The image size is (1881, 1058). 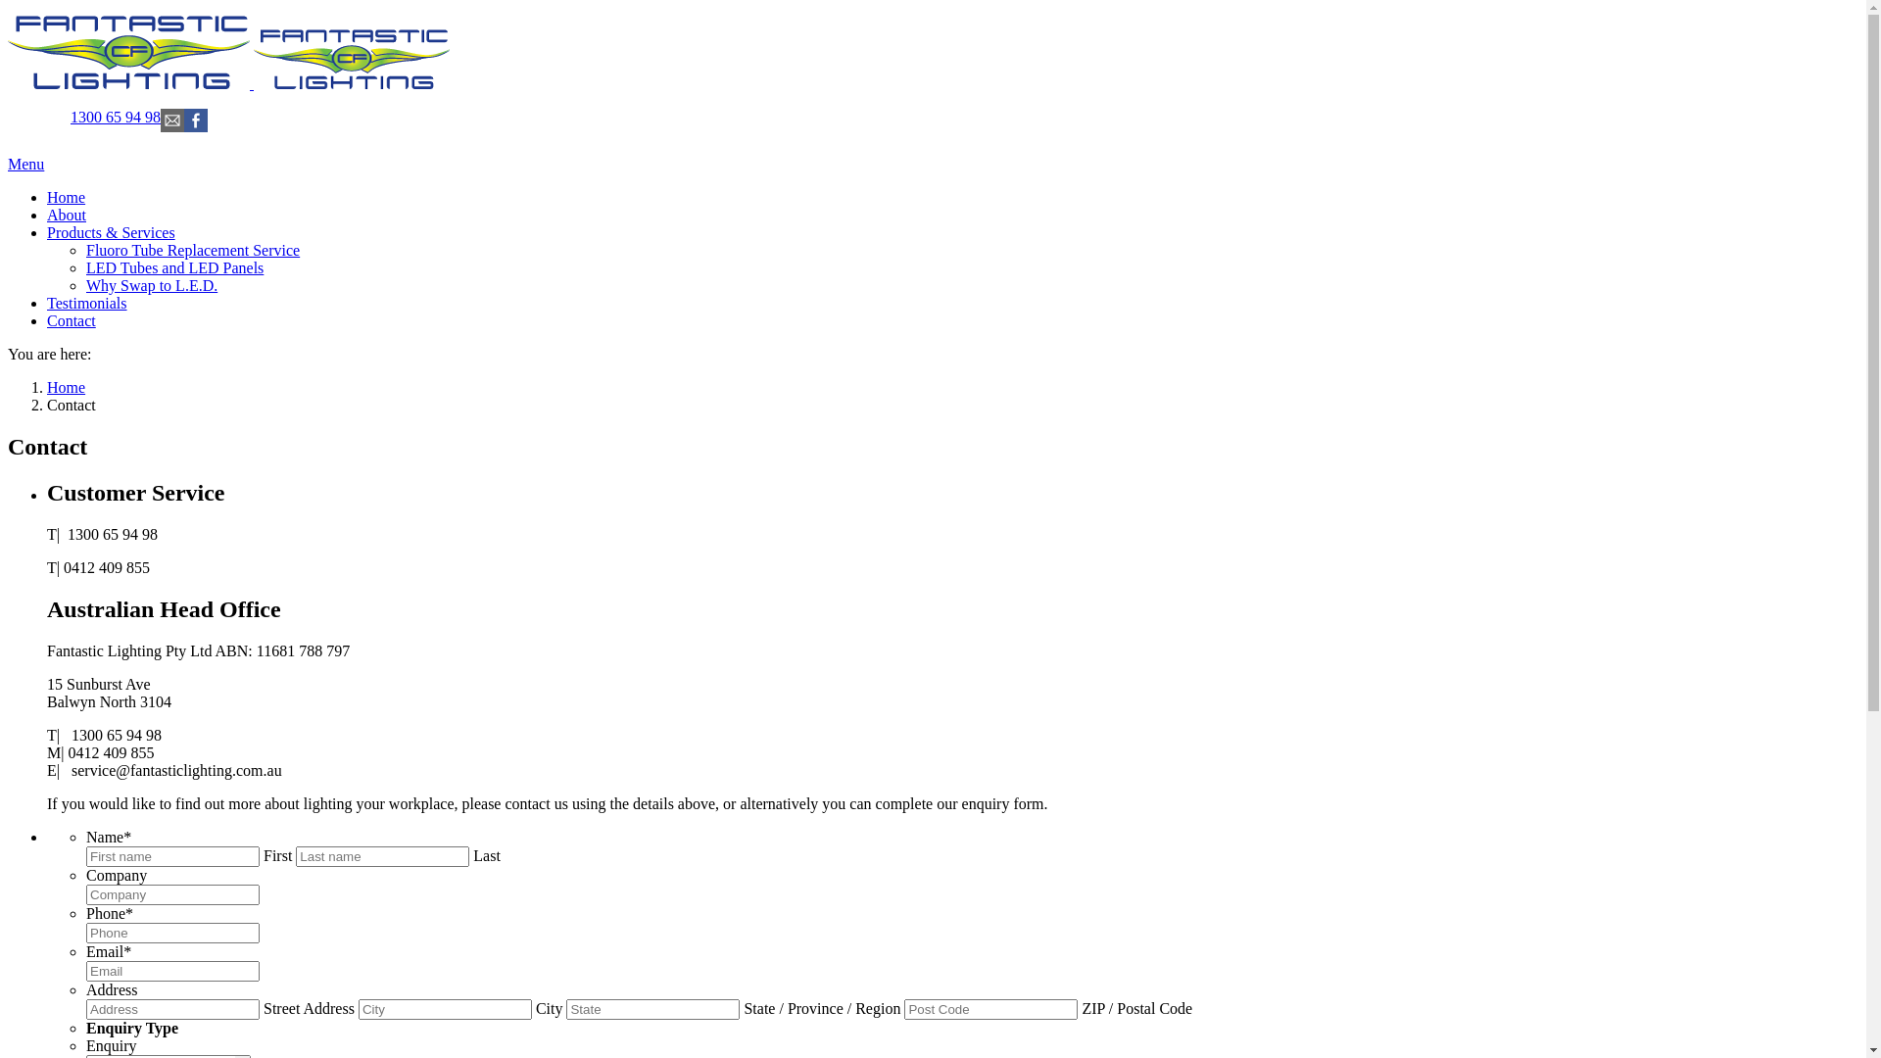 I want to click on Products & Services, so click(x=952, y=233).